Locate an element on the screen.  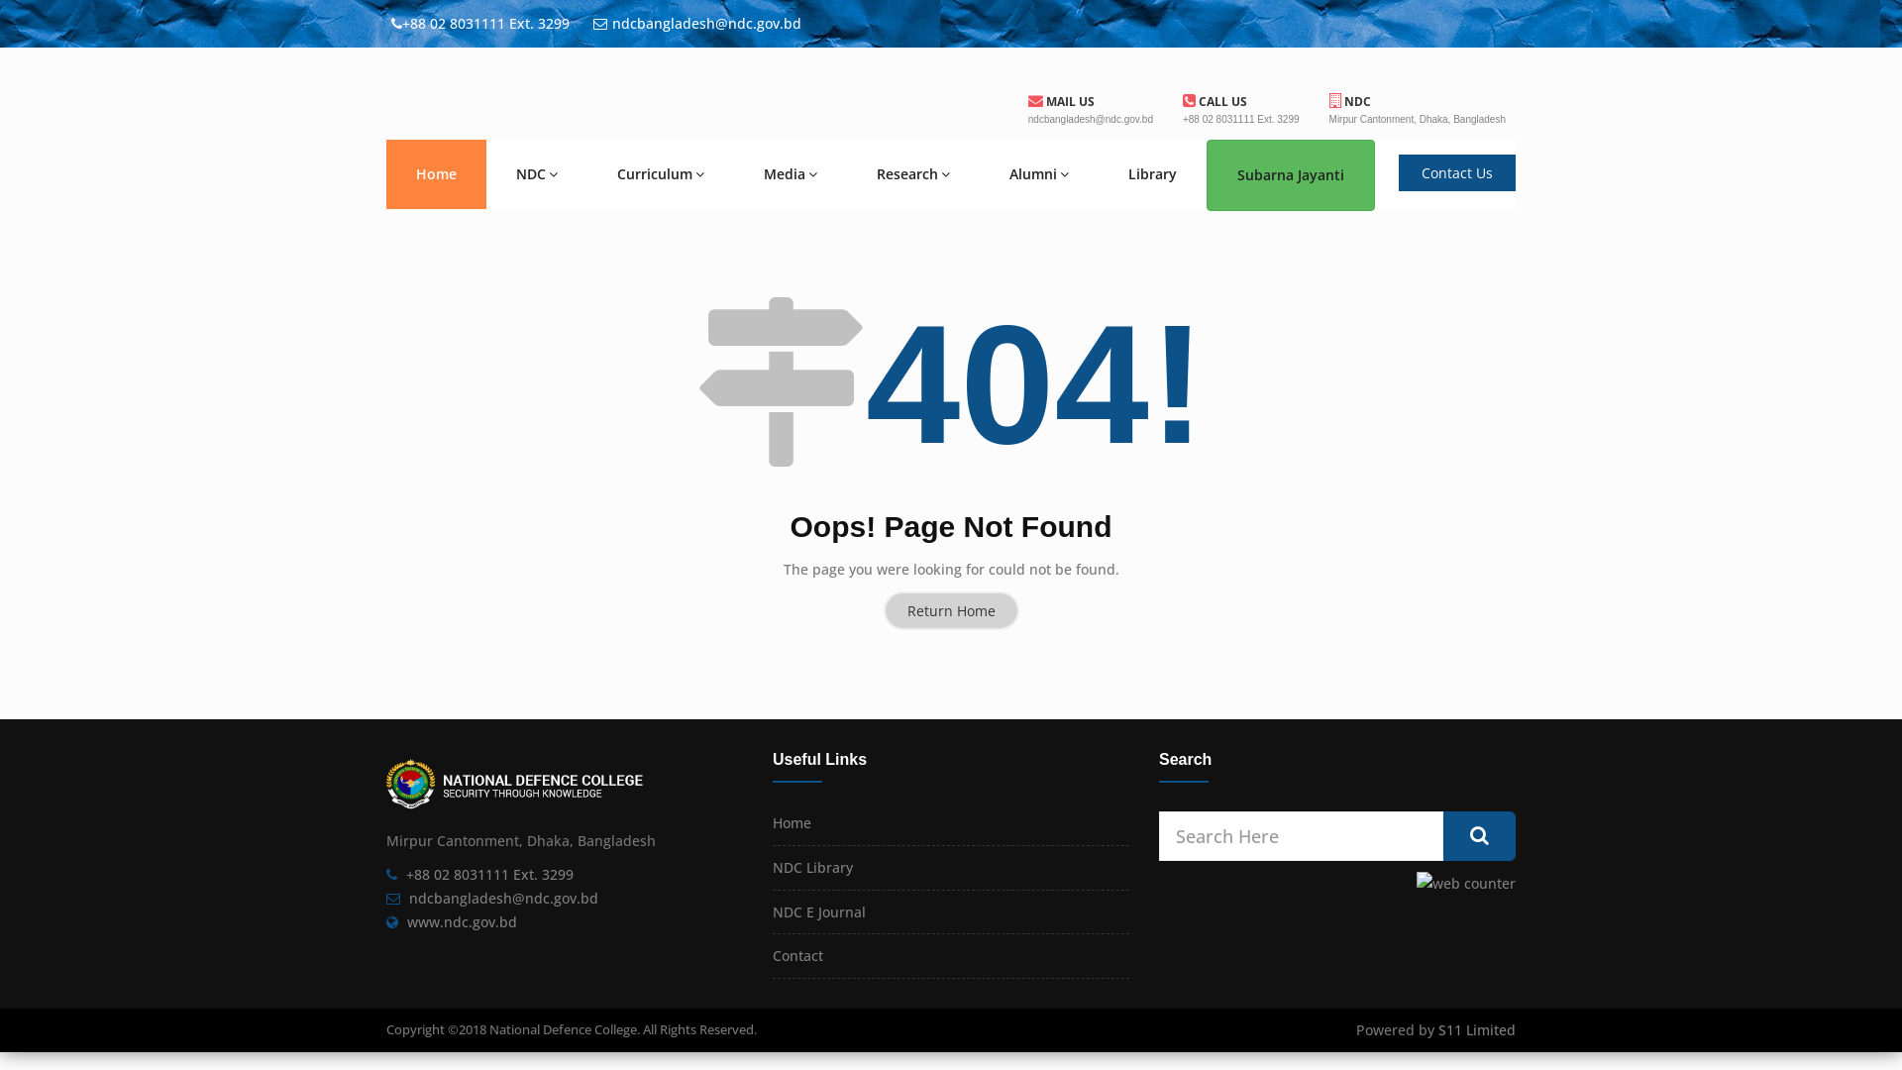
Home is located at coordinates (792, 822).